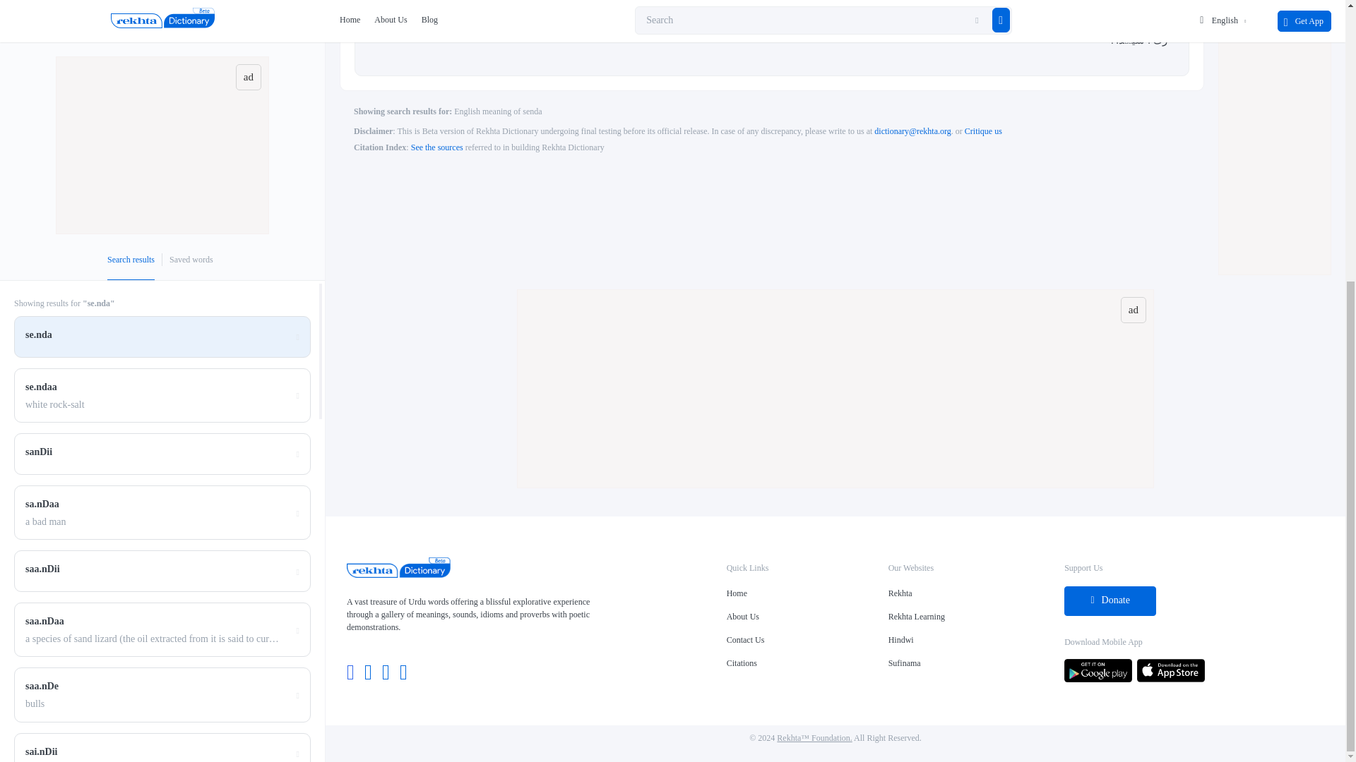  What do you see at coordinates (983, 131) in the screenshot?
I see `Critique us` at bounding box center [983, 131].